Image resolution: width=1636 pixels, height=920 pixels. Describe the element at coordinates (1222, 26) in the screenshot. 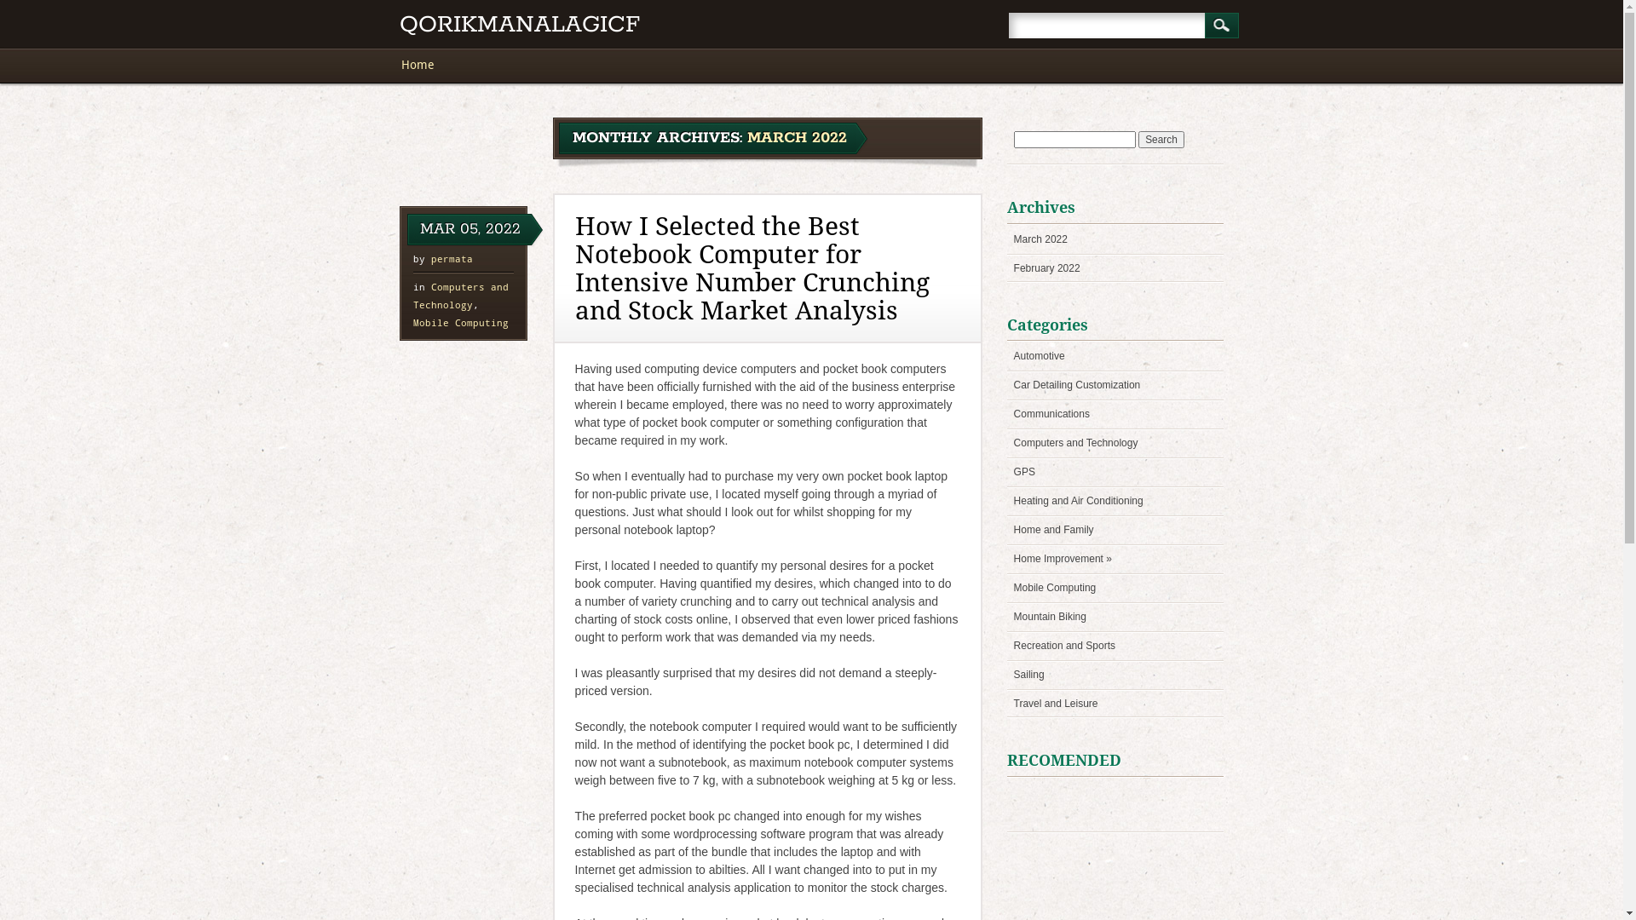

I see `Search` at that location.